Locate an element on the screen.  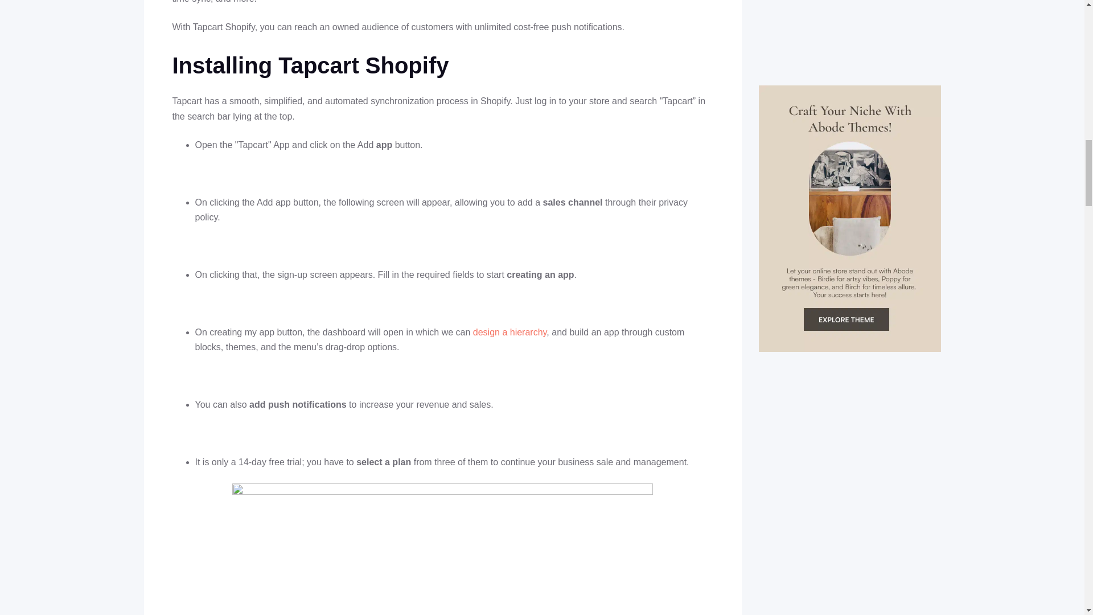
design a hierarchy is located at coordinates (510, 331).